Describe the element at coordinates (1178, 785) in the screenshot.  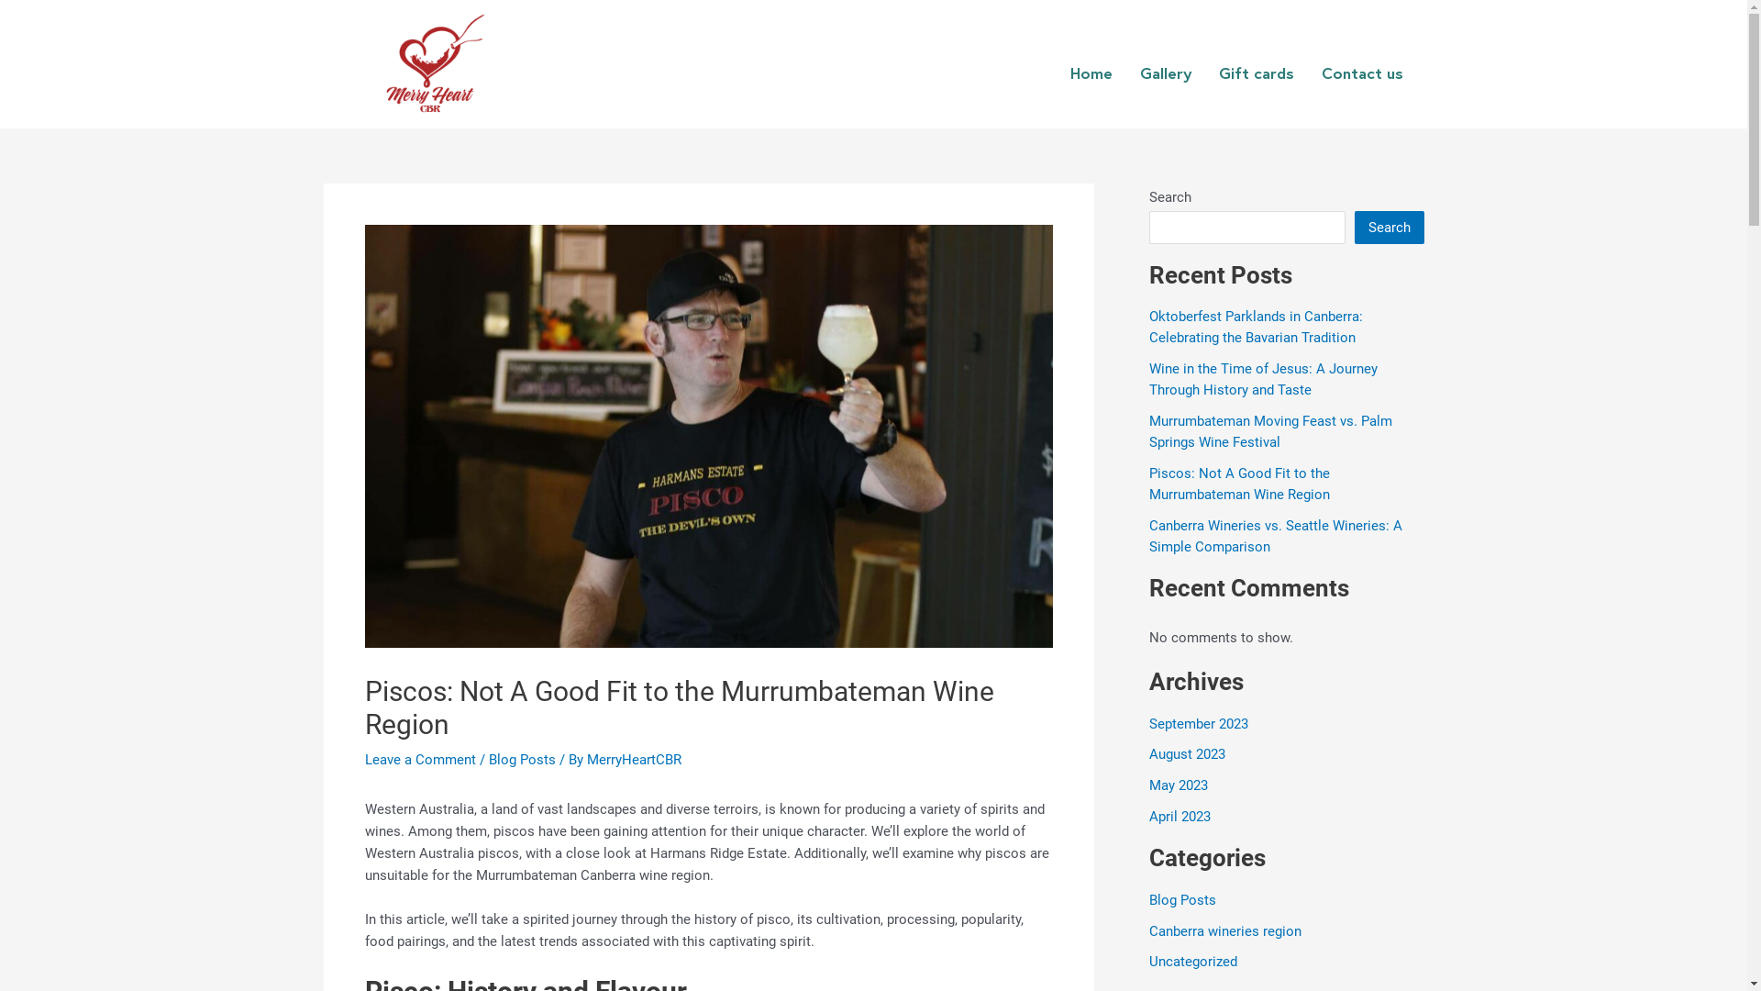
I see `May 2023` at that location.